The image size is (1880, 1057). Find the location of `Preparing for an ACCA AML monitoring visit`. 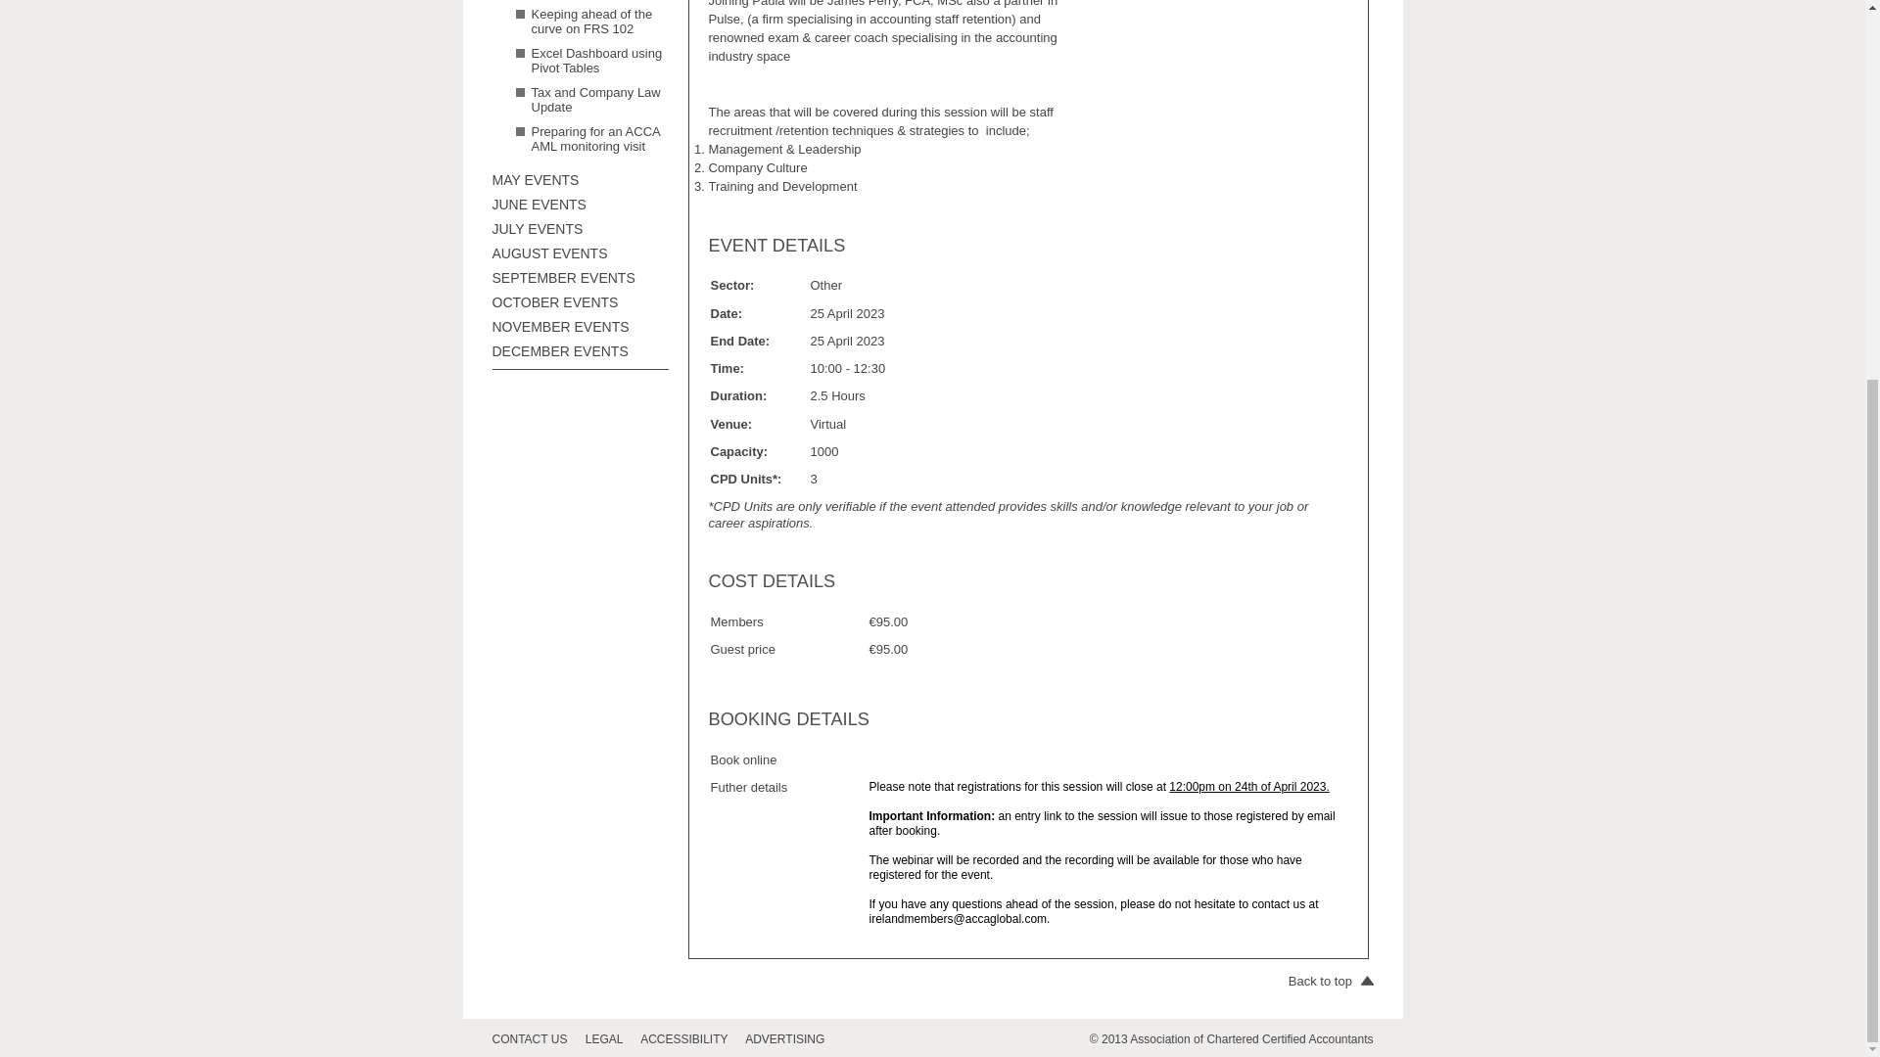

Preparing for an ACCA AML monitoring visit is located at coordinates (594, 139).